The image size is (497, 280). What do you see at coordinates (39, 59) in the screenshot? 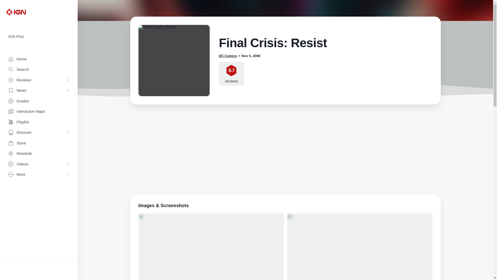
I see `Home` at bounding box center [39, 59].